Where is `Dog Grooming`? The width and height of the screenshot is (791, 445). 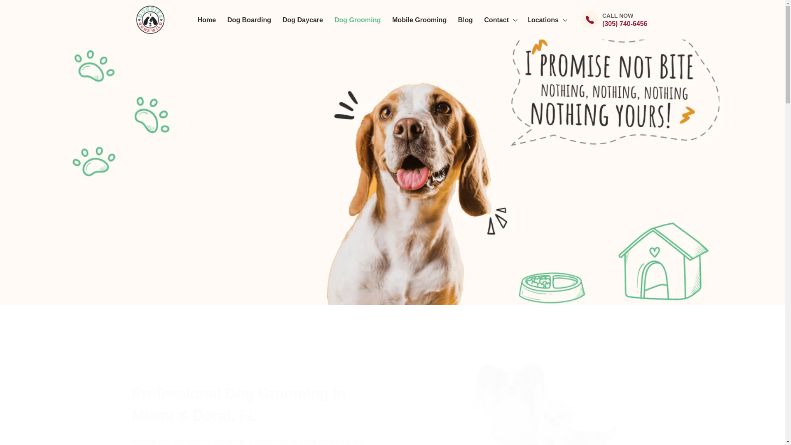
Dog Grooming is located at coordinates (358, 20).